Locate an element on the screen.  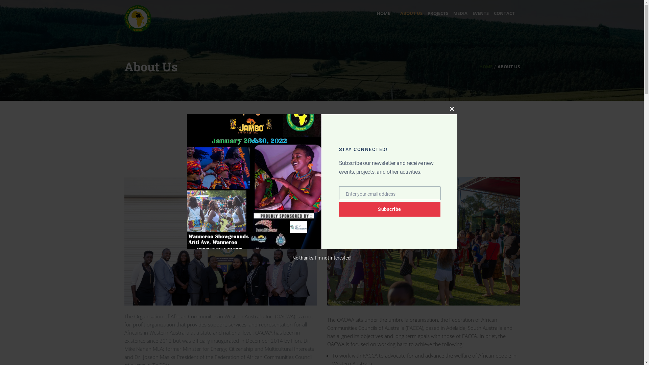
Volunteer Today is located at coordinates (322, 296).